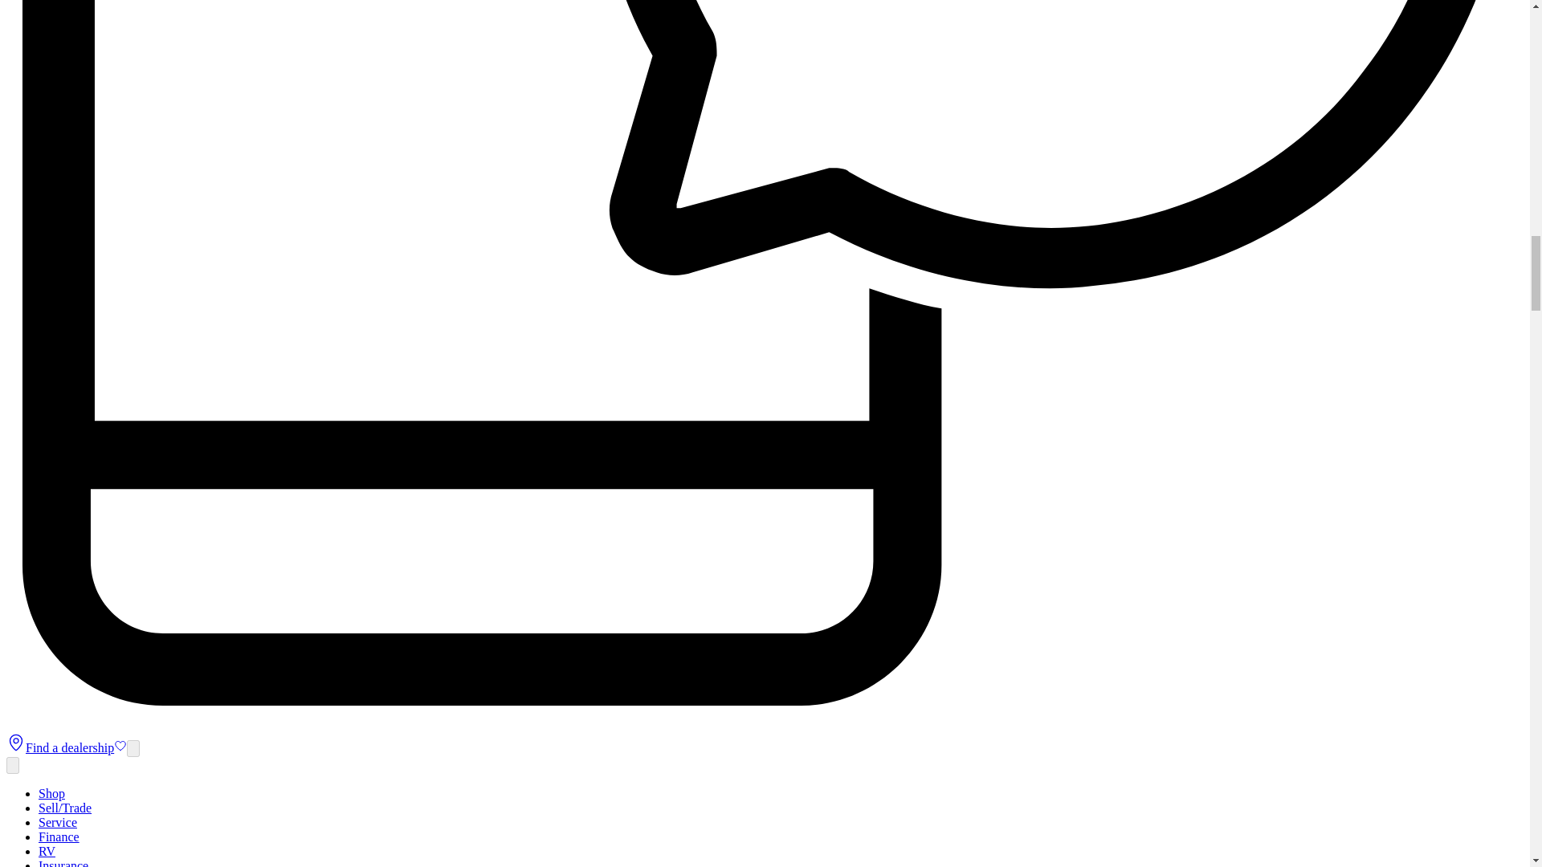 The width and height of the screenshot is (1542, 867). Describe the element at coordinates (59, 836) in the screenshot. I see `Finance` at that location.